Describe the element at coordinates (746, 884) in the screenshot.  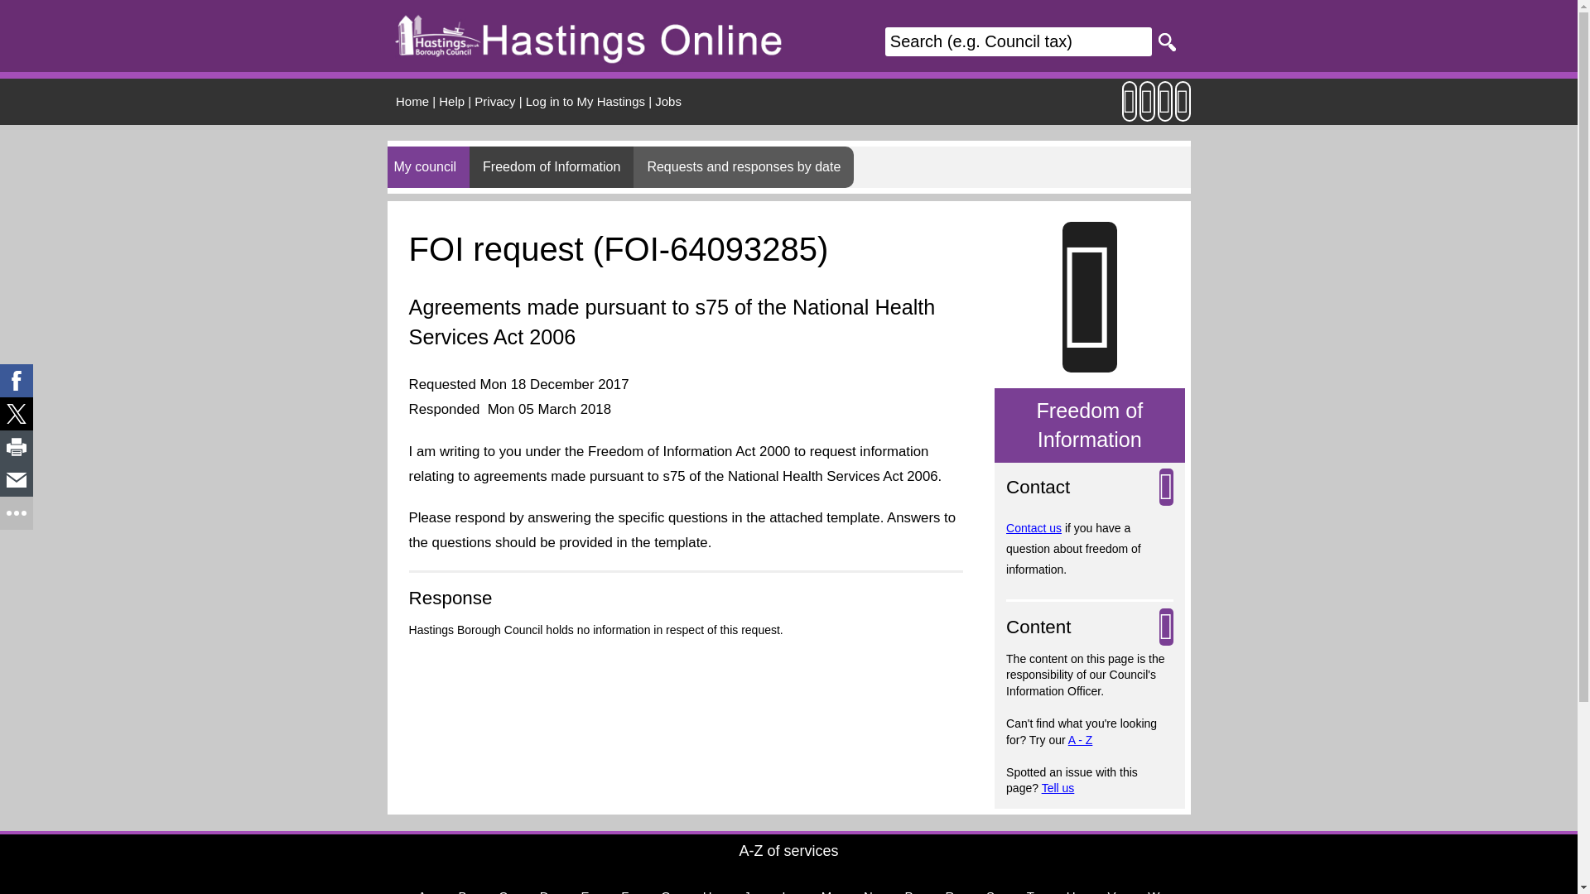
I see `J` at that location.